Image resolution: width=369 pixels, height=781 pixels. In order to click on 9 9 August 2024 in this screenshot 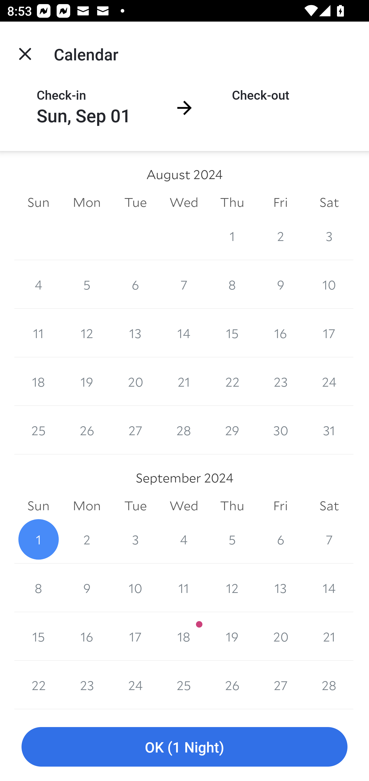, I will do `click(280, 284)`.